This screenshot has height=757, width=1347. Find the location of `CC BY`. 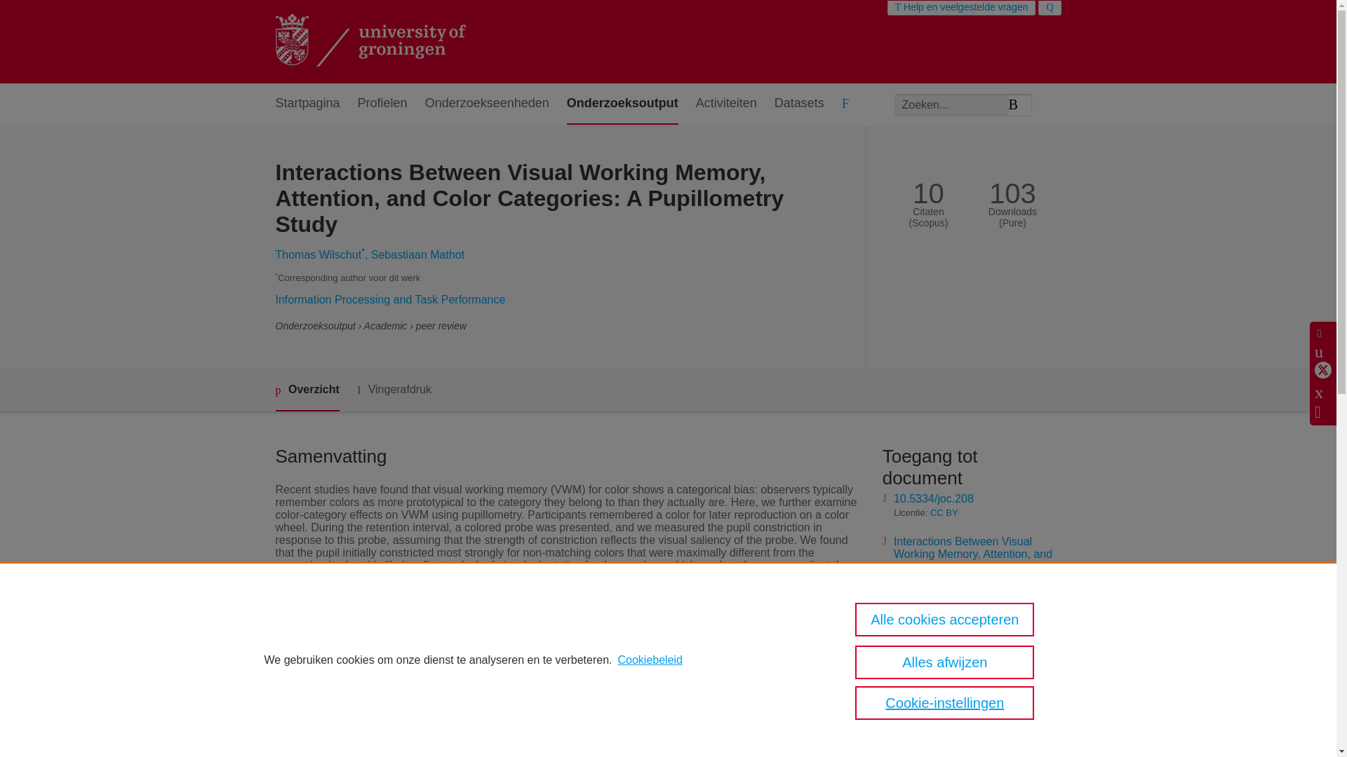

CC BY is located at coordinates (944, 606).